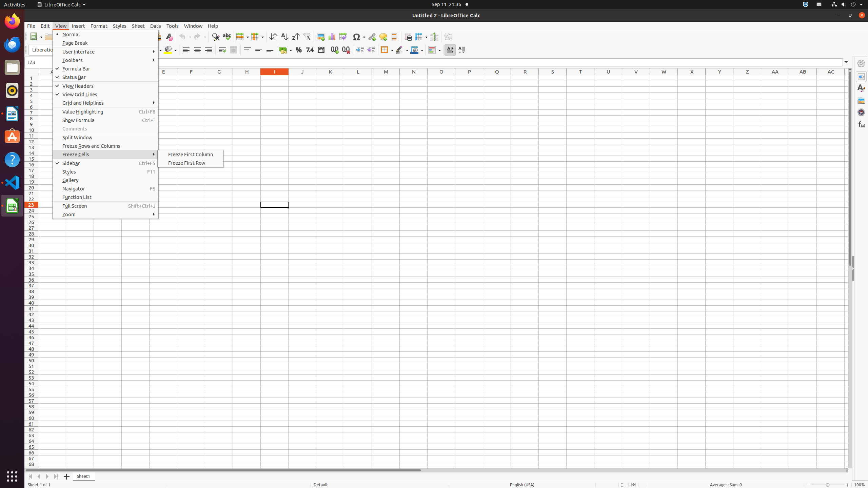  I want to click on Properties, so click(861, 269).